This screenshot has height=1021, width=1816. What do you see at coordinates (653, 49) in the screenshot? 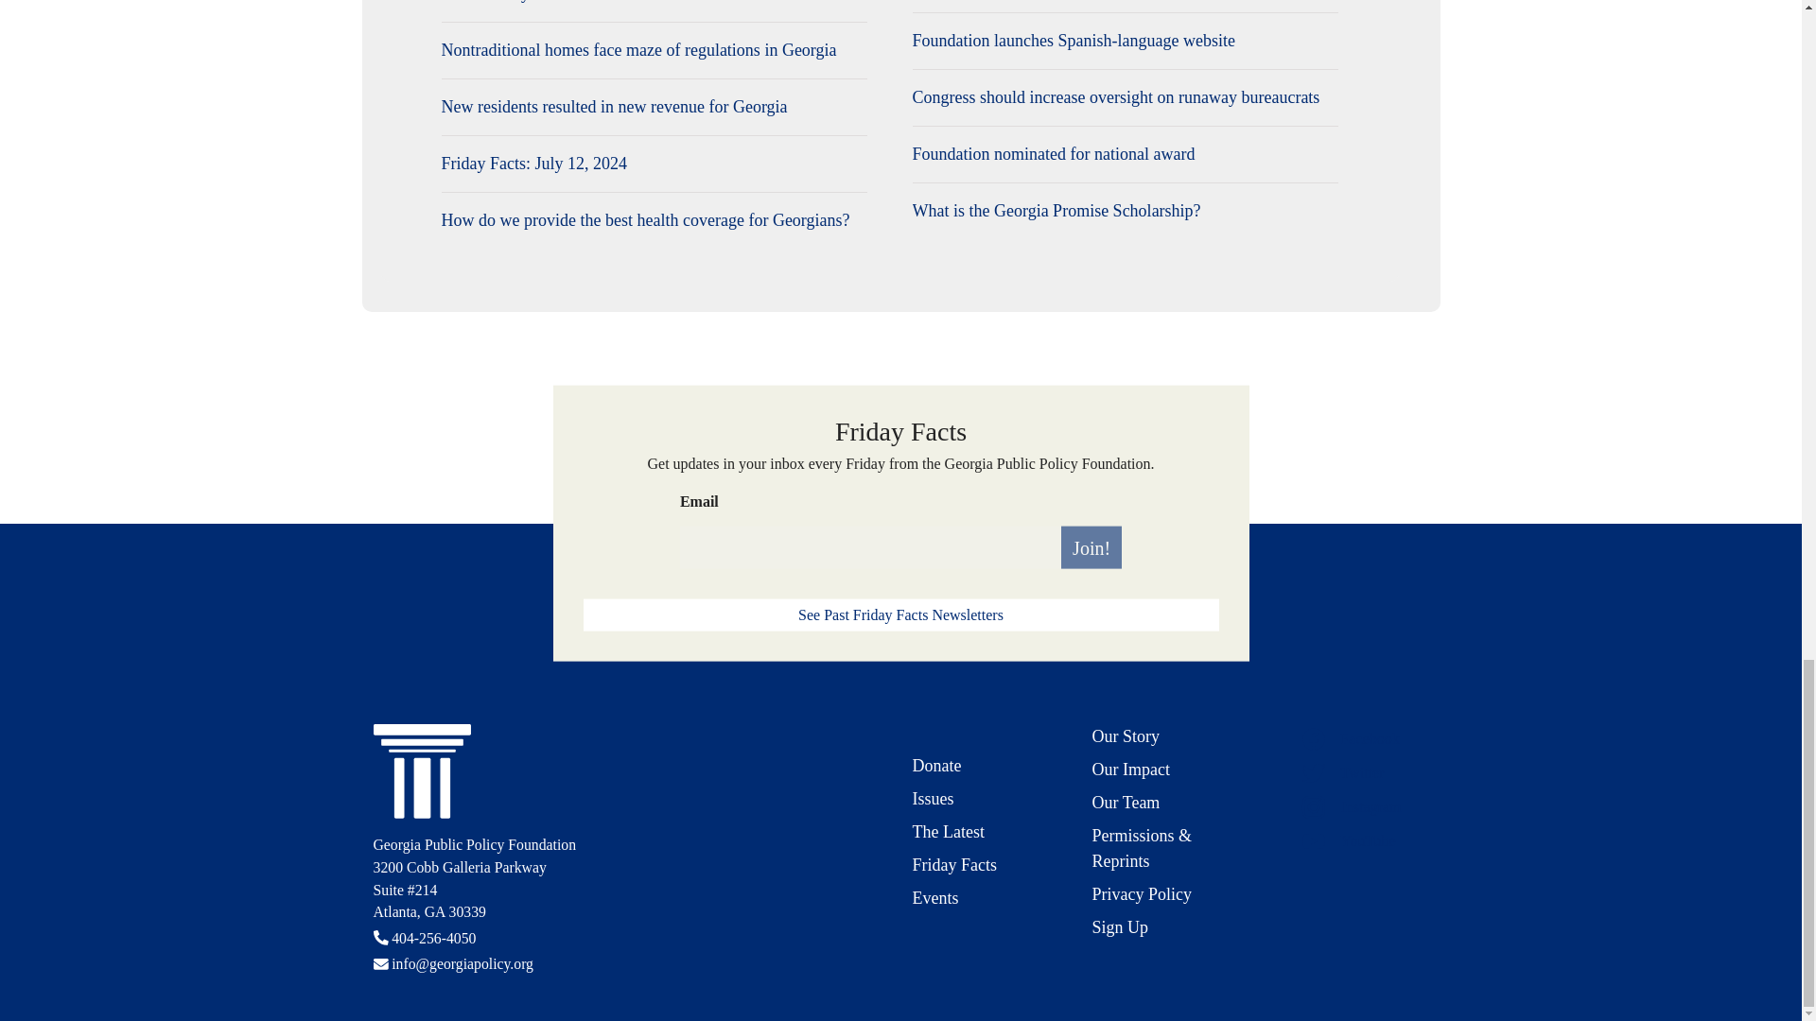
I see `Nontraditional homes face maze of regulations in Georgia` at bounding box center [653, 49].